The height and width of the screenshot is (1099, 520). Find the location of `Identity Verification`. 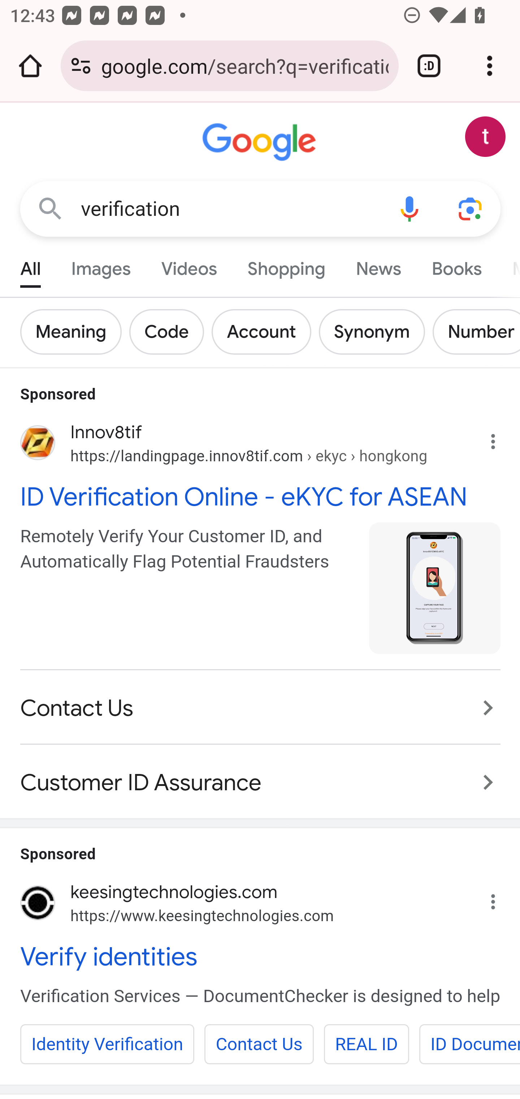

Identity Verification is located at coordinates (107, 1044).